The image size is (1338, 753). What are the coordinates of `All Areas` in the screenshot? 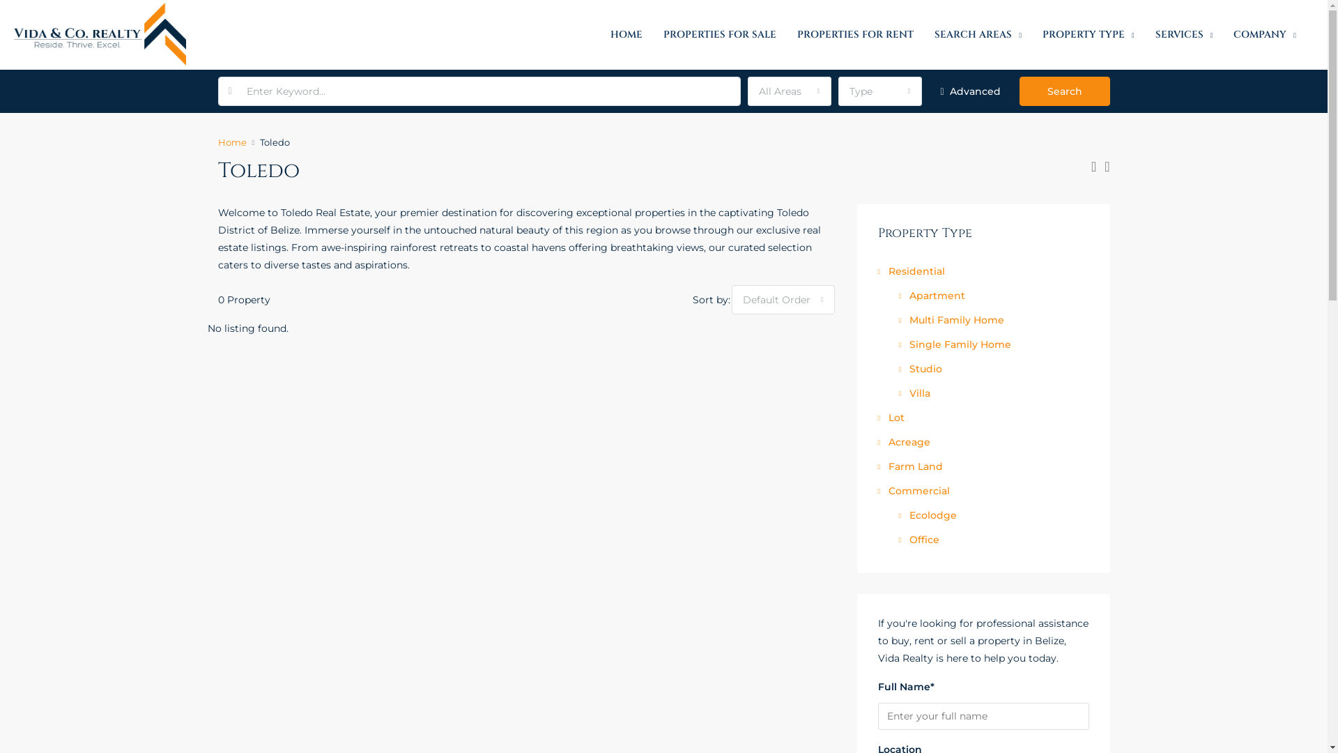 It's located at (789, 91).